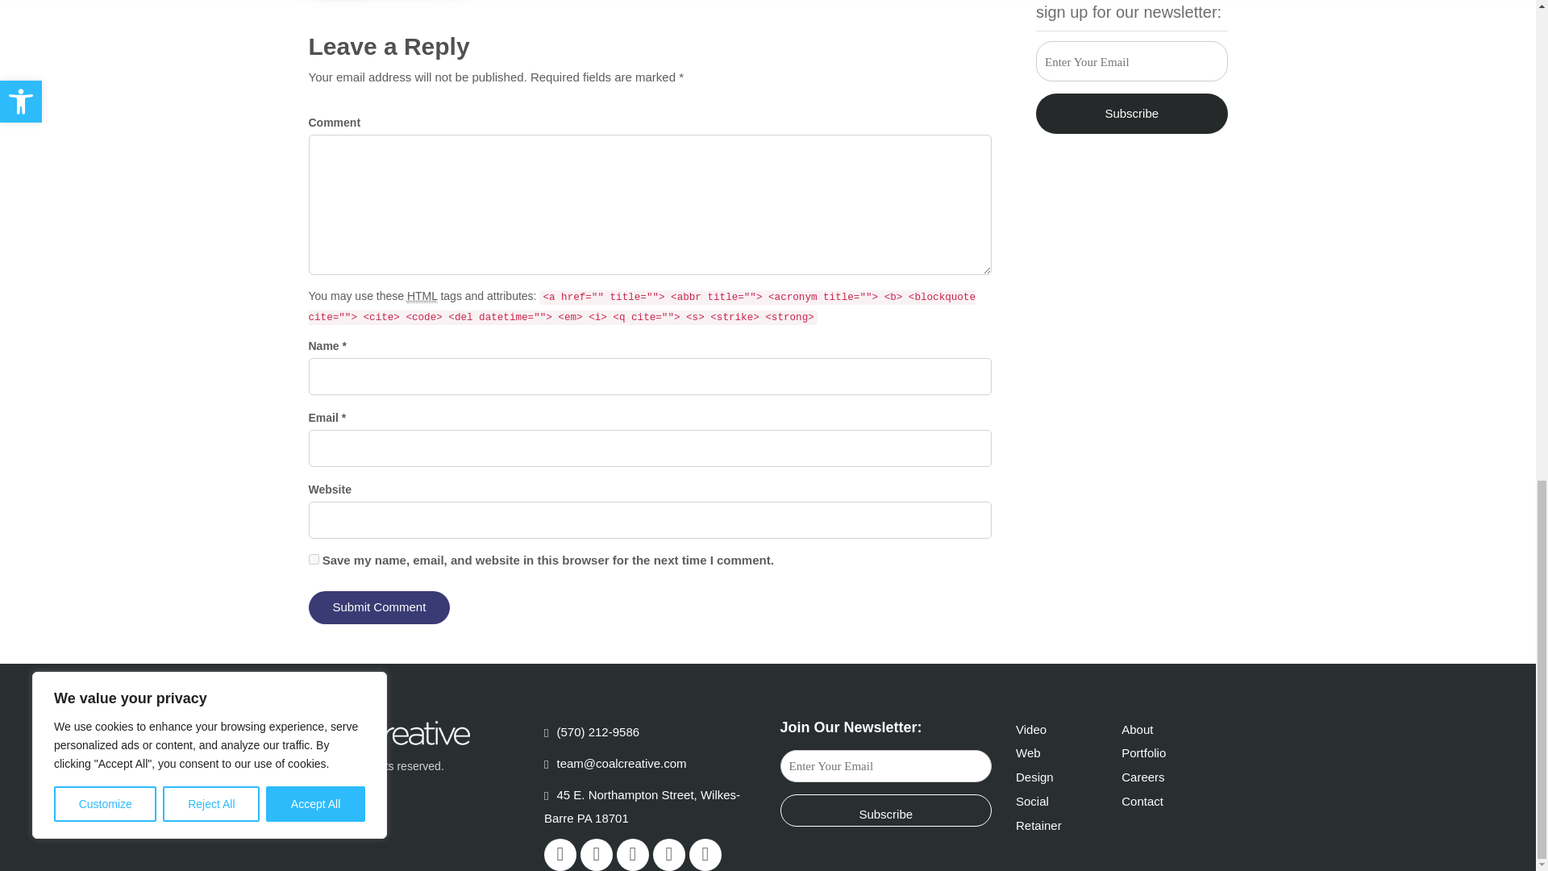  Describe the element at coordinates (313, 558) in the screenshot. I see `yes` at that location.